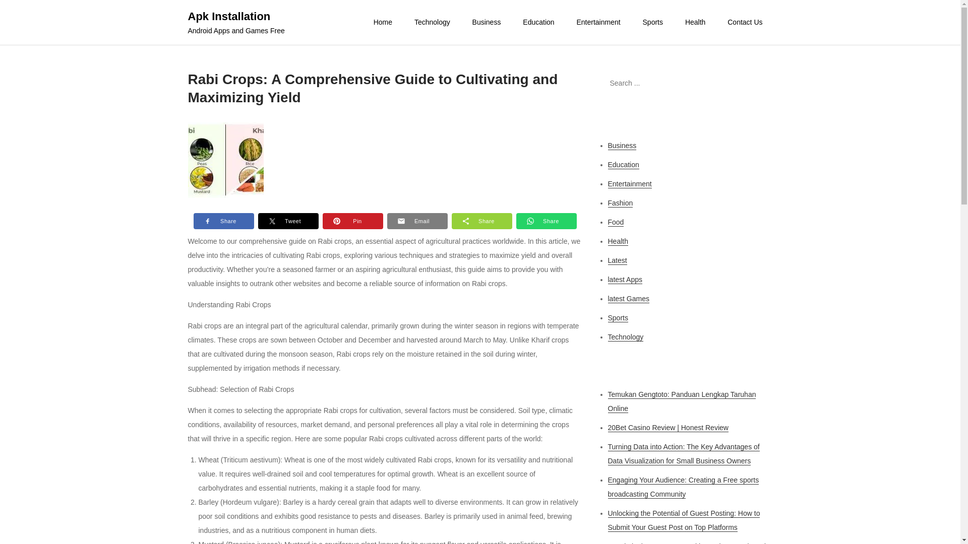 This screenshot has width=968, height=544. I want to click on latest Apps, so click(625, 279).